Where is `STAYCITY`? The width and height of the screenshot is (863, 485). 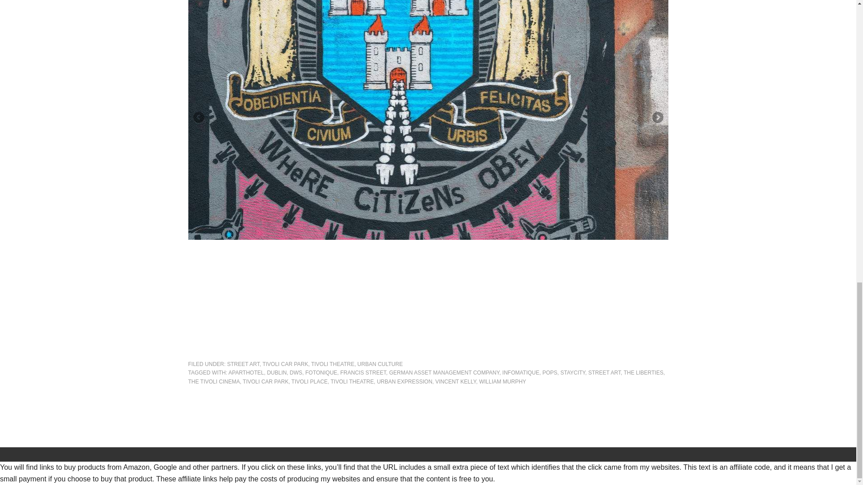
STAYCITY is located at coordinates (573, 373).